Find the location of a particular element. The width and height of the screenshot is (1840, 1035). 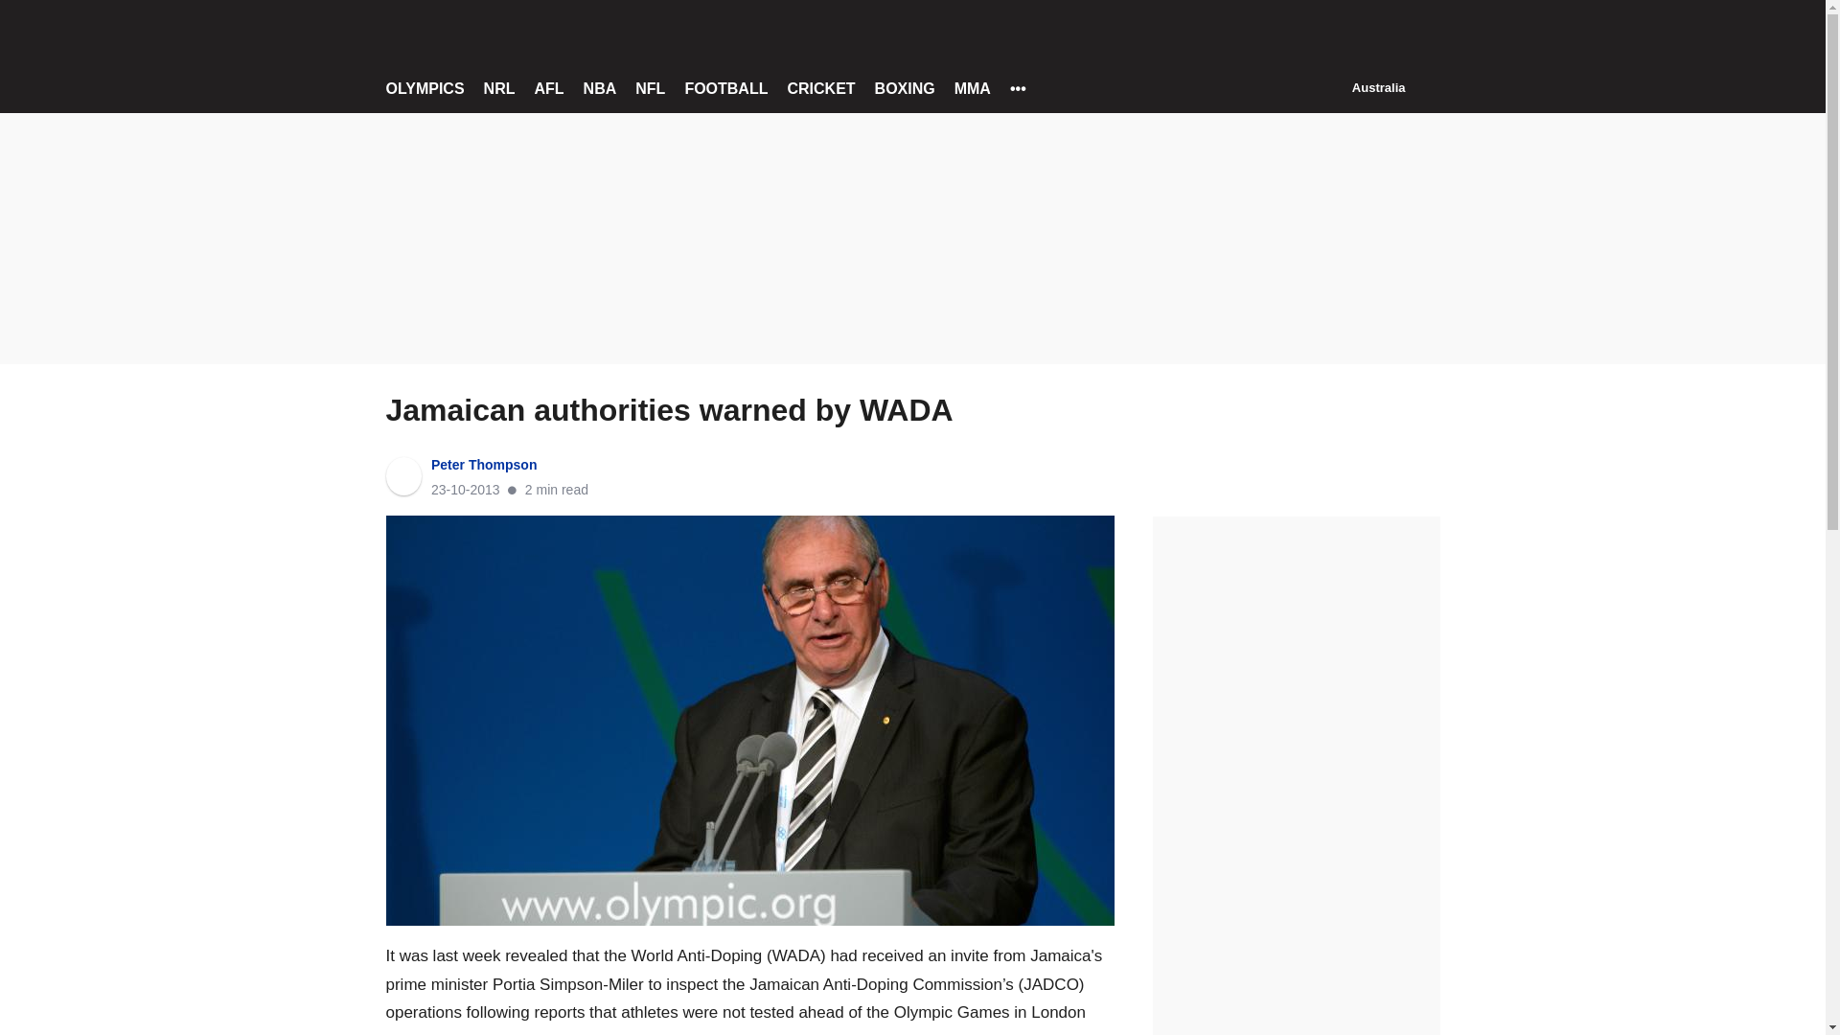

NRL is located at coordinates (498, 88).